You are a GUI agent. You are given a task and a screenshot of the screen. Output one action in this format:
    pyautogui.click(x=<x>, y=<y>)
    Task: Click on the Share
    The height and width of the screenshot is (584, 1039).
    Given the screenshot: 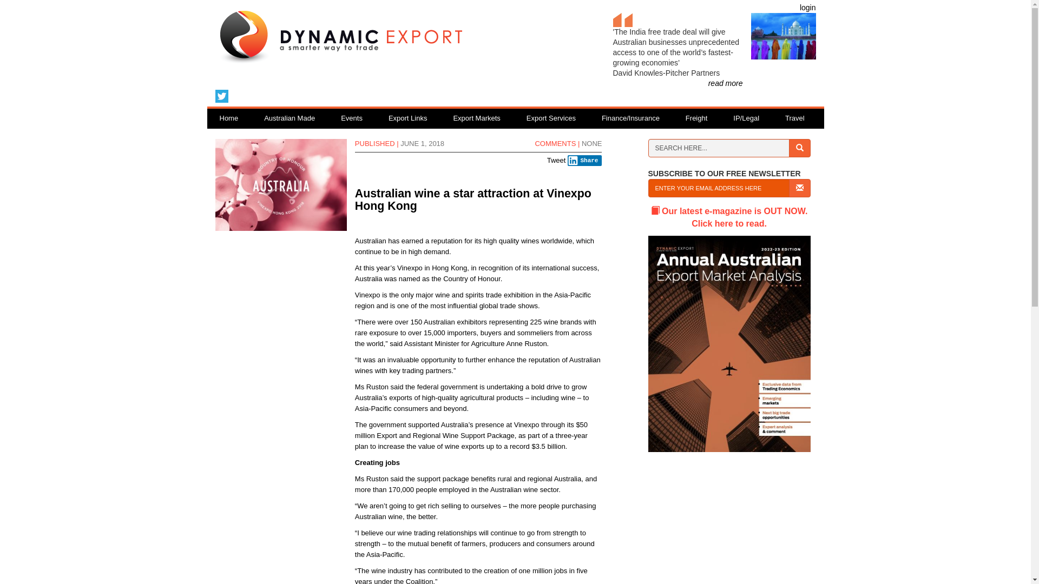 What is the action you would take?
    pyautogui.click(x=585, y=161)
    